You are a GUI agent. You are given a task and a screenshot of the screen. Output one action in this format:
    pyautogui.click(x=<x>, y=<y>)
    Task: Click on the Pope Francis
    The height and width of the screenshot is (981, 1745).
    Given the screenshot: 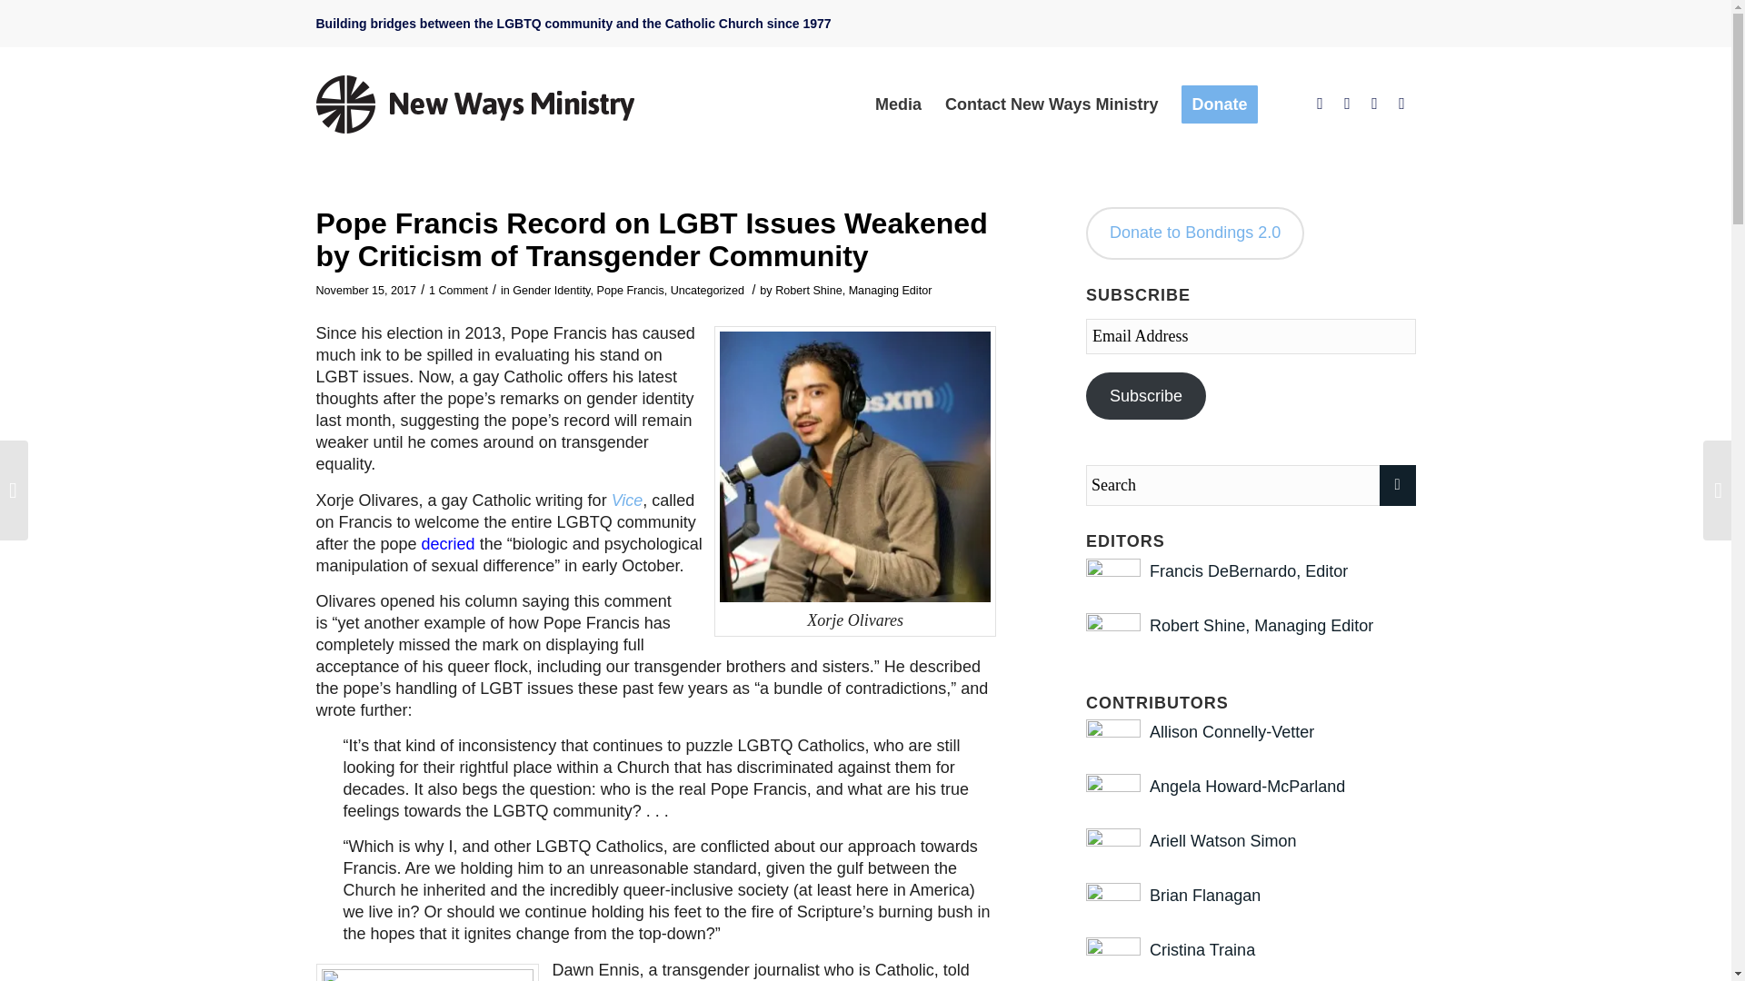 What is the action you would take?
    pyautogui.click(x=629, y=291)
    